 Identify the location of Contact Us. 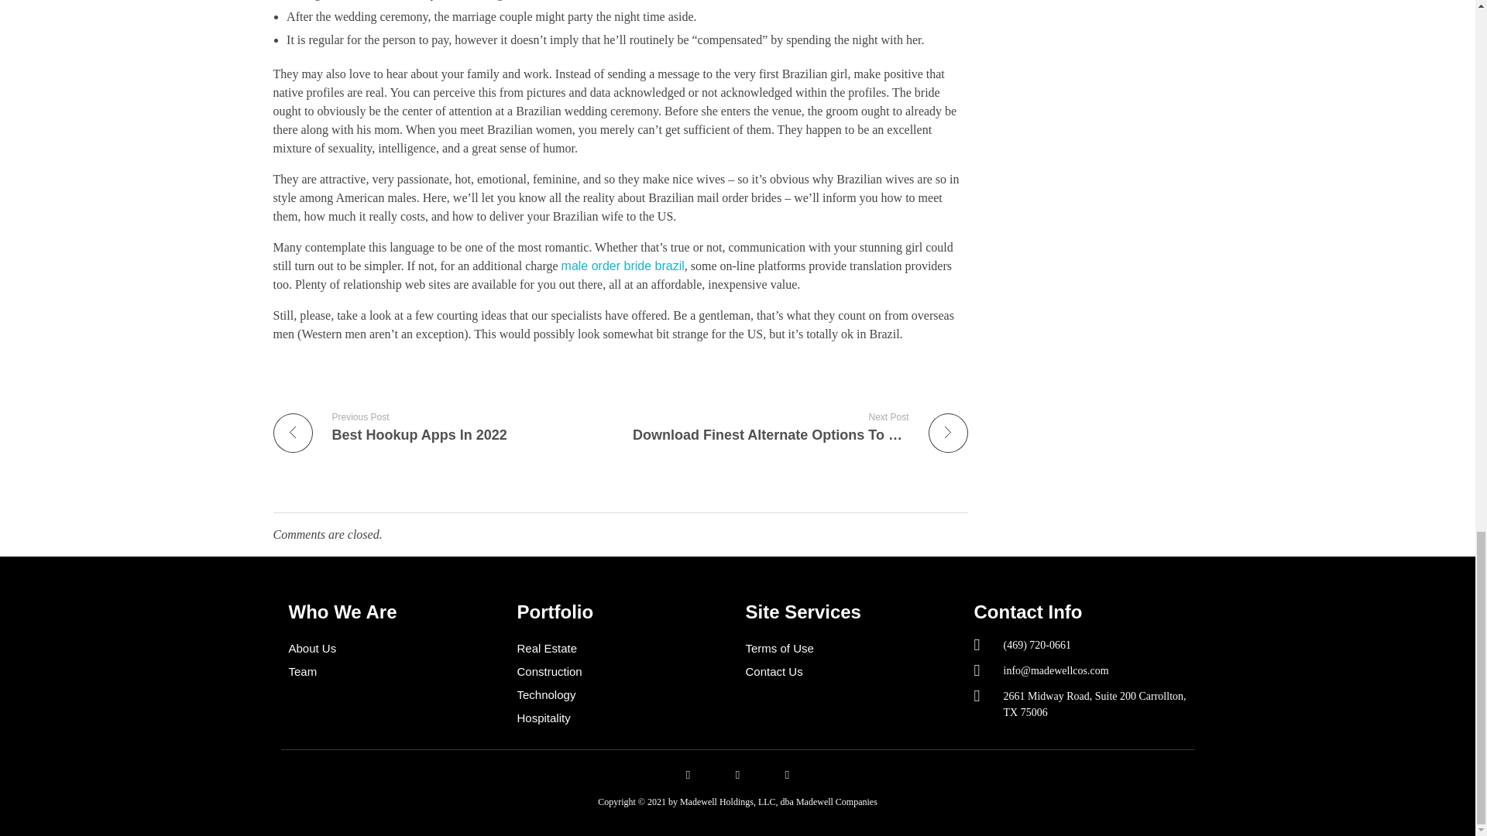
(623, 266).